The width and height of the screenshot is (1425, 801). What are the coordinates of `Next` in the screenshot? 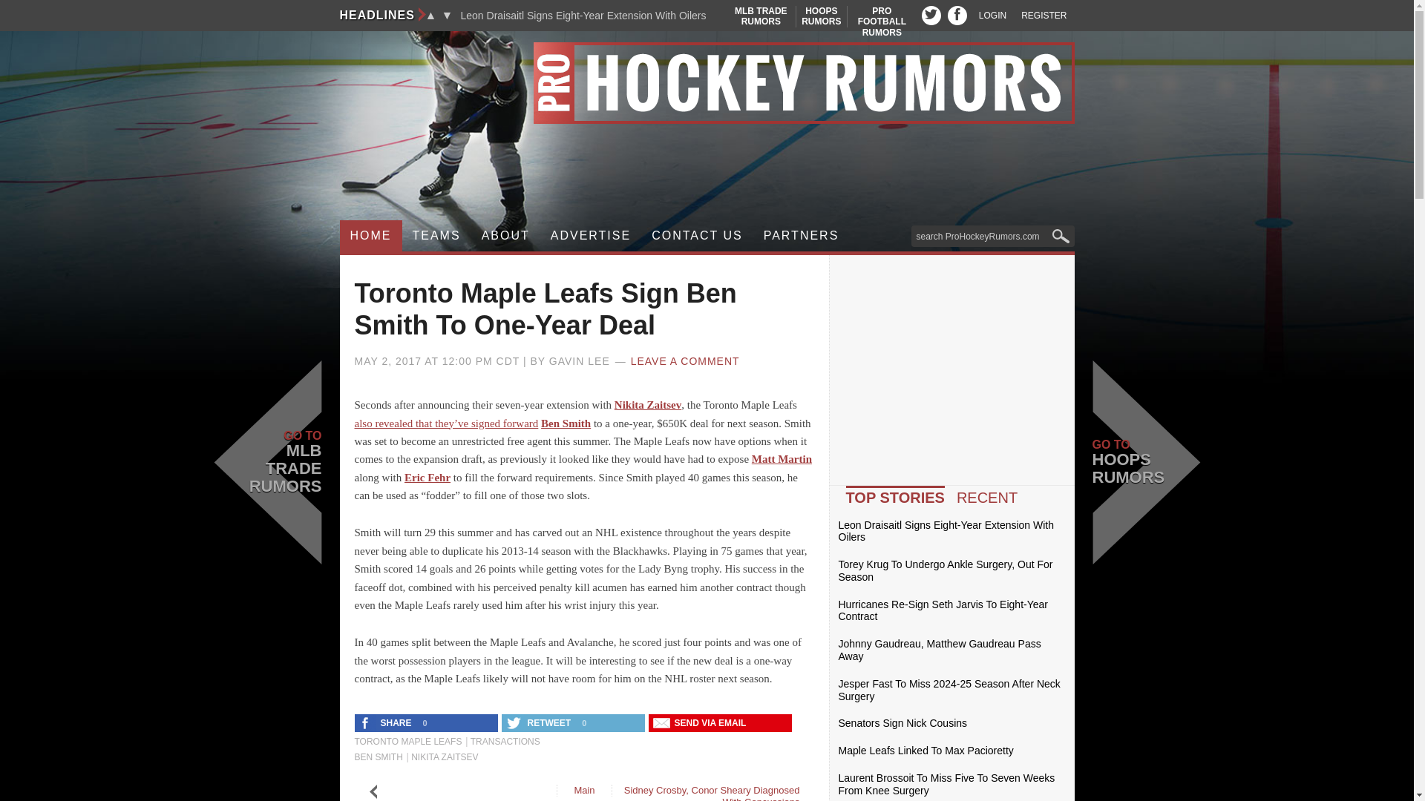 It's located at (1044, 16).